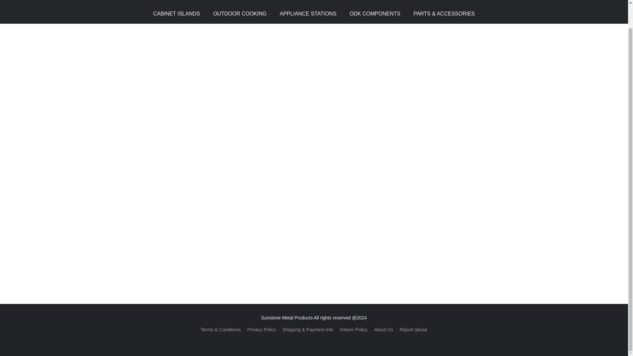 Image resolution: width=633 pixels, height=356 pixels. Describe the element at coordinates (353, 330) in the screenshot. I see `About Us` at that location.